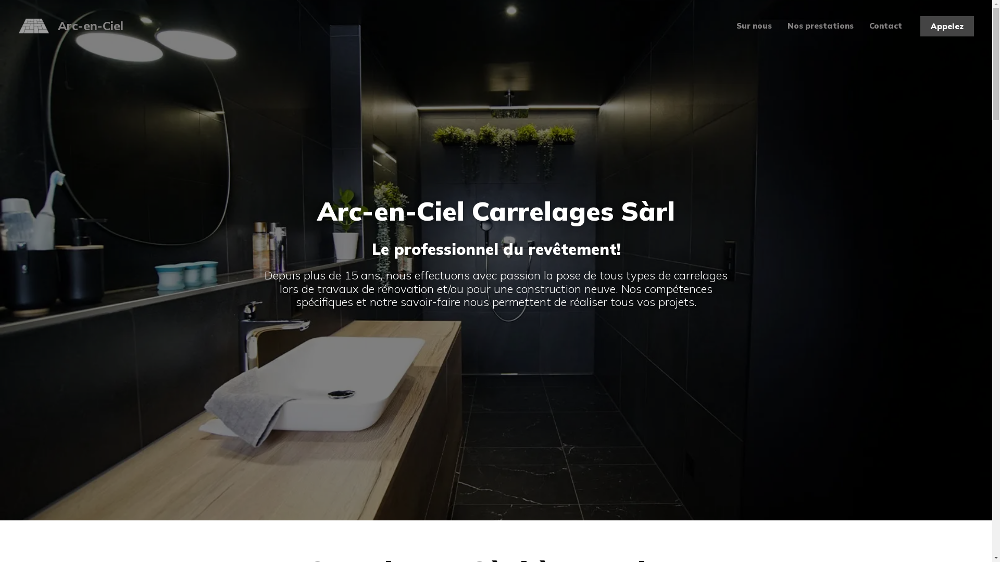  What do you see at coordinates (885, 26) in the screenshot?
I see `Contact` at bounding box center [885, 26].